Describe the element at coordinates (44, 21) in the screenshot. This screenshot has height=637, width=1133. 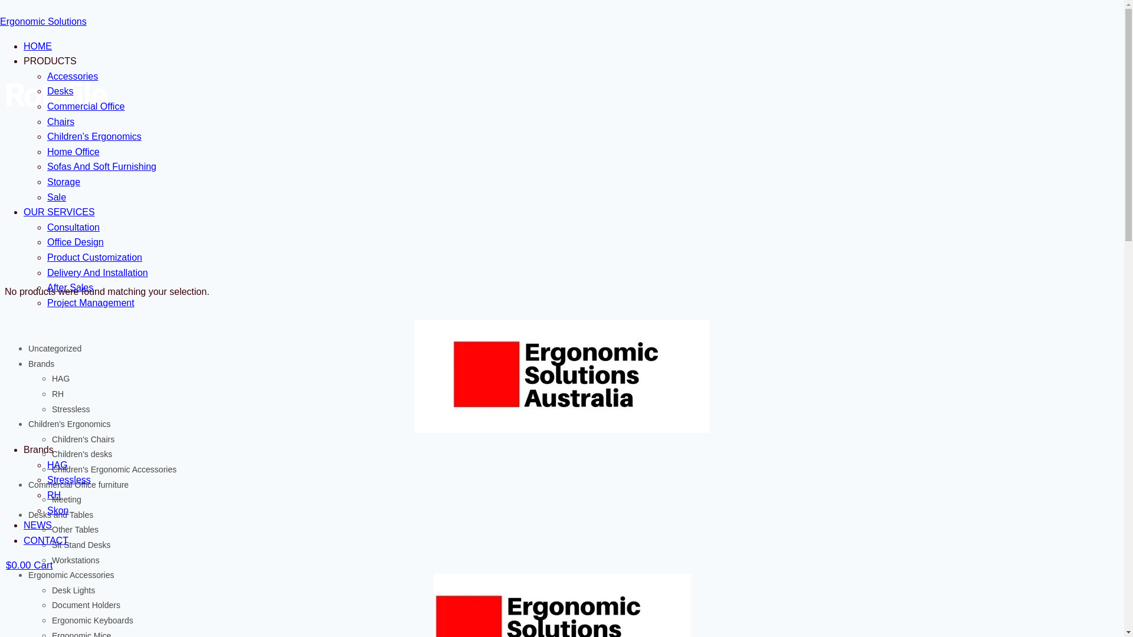
I see `Ergonomic Solutions` at that location.